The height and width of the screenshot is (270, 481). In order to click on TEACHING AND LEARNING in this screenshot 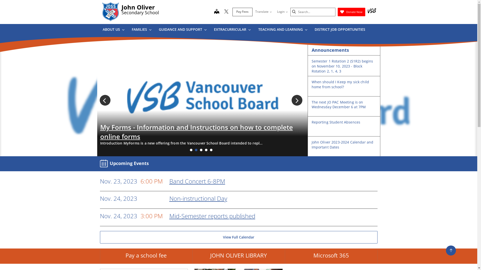, I will do `click(283, 30)`.